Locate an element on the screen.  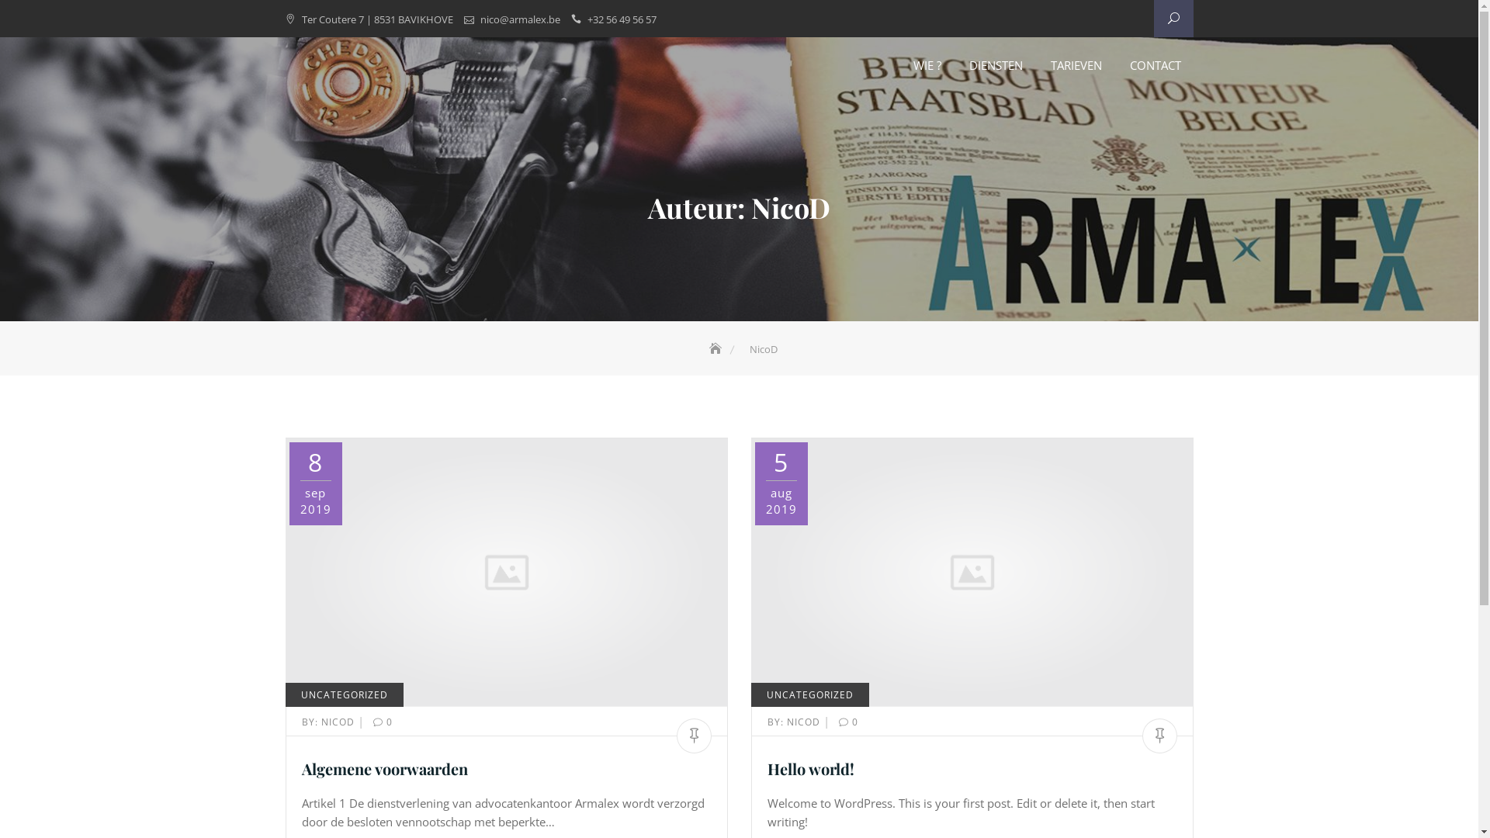
DIENSTEN is located at coordinates (995, 65).